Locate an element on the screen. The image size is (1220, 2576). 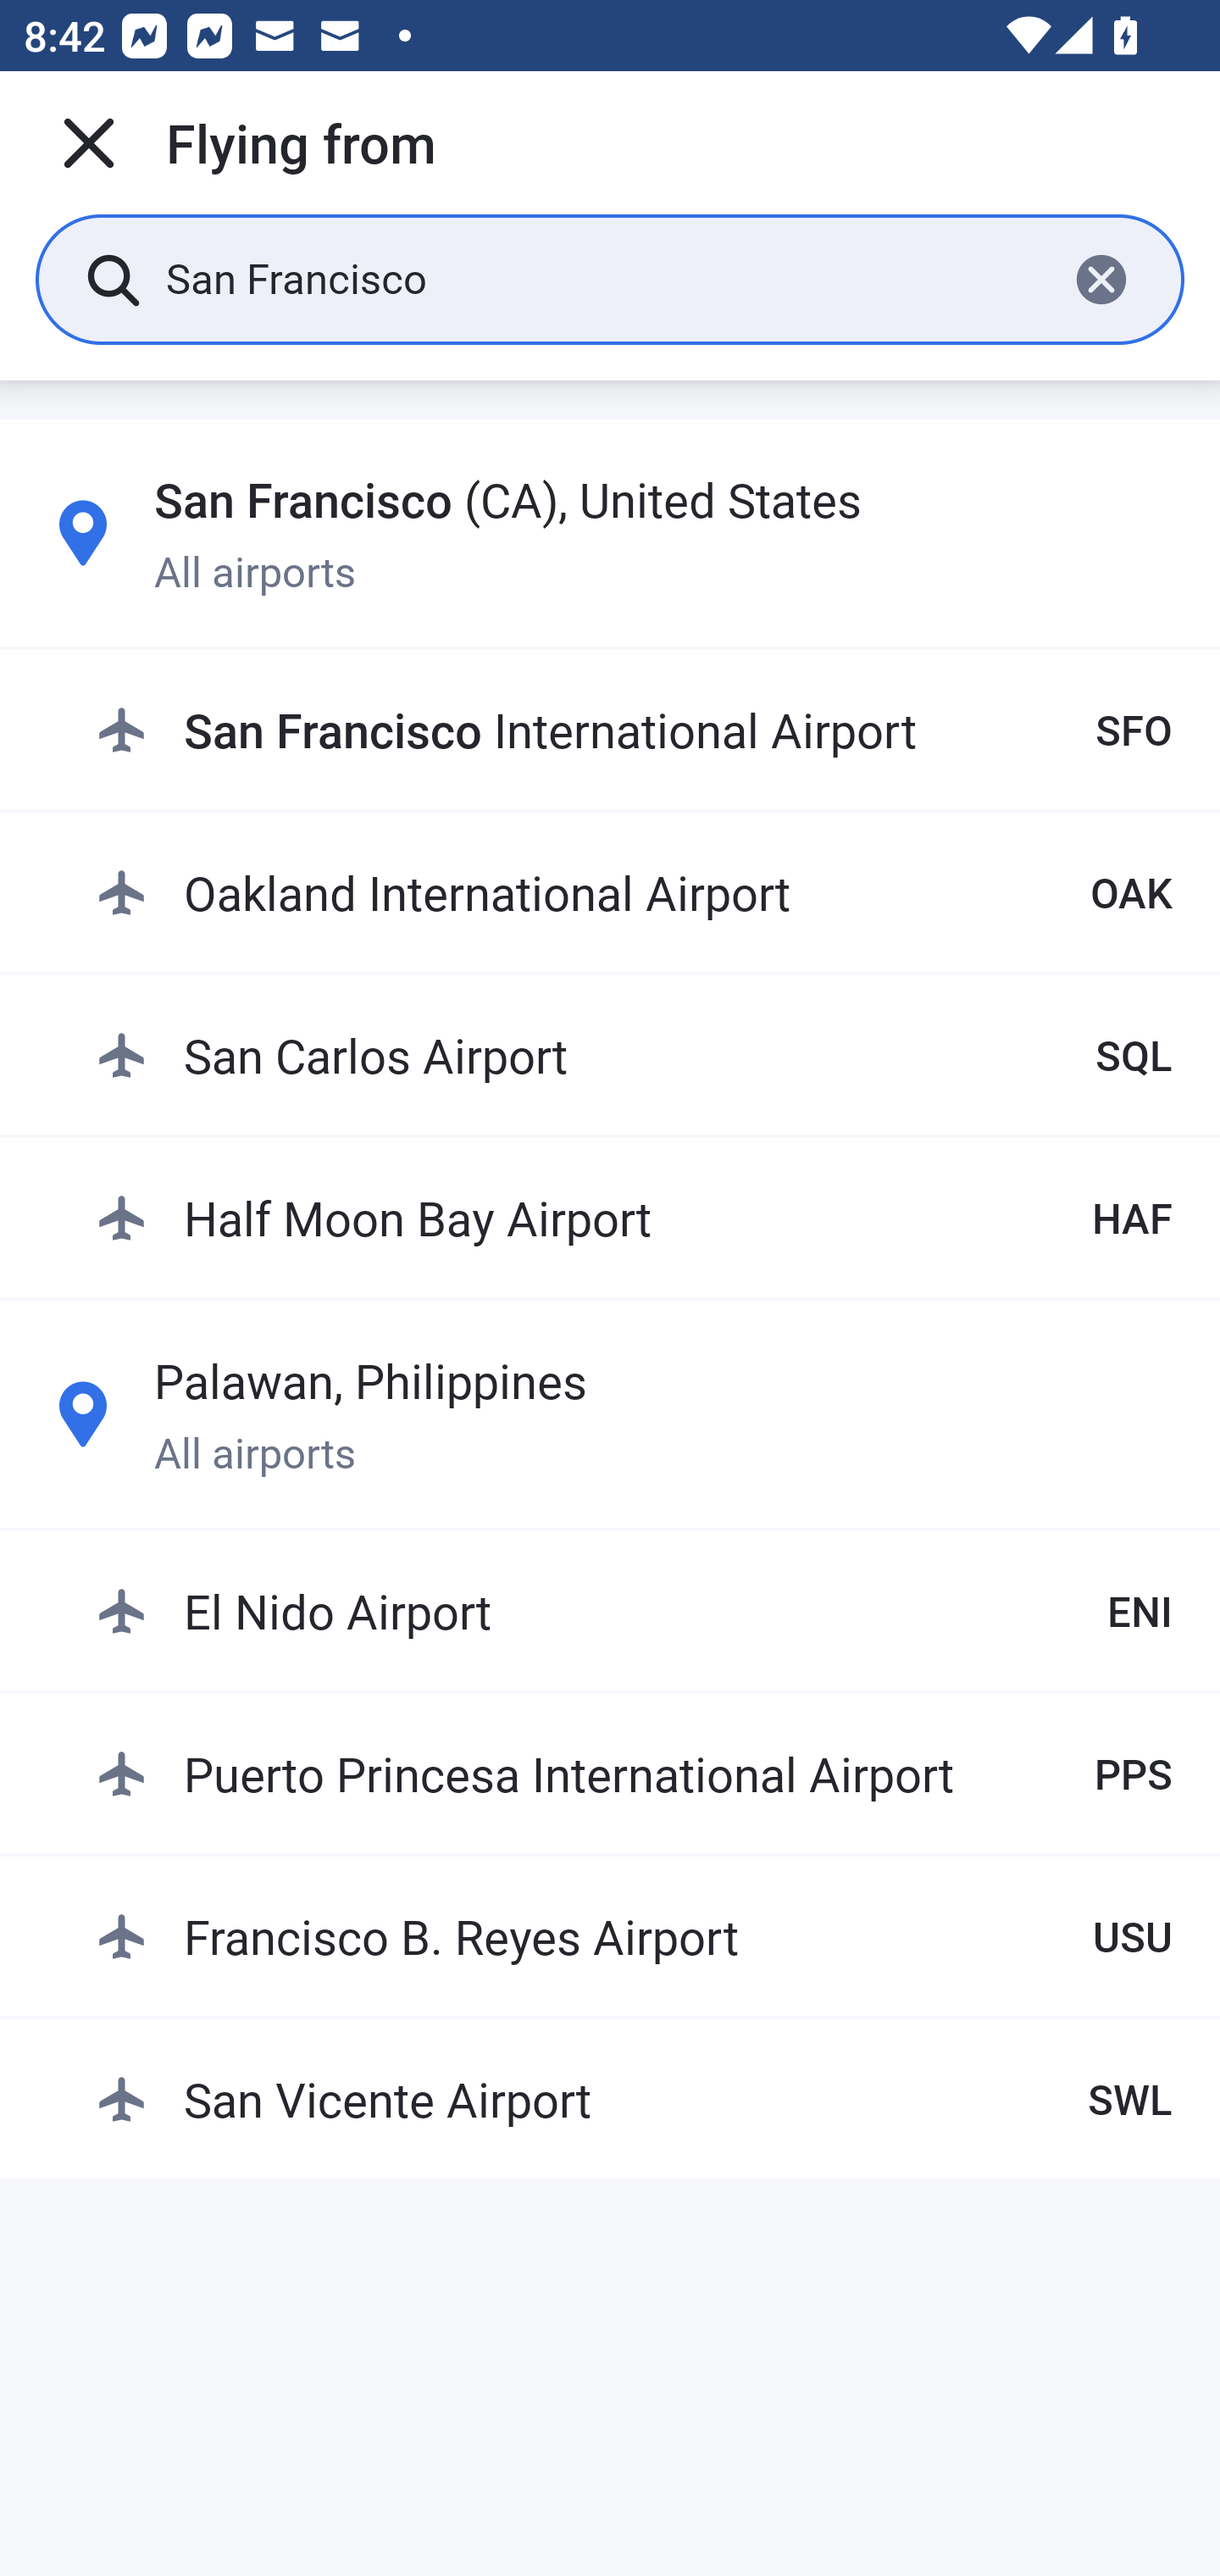
San Vicente Airport SWL is located at coordinates (634, 2098).